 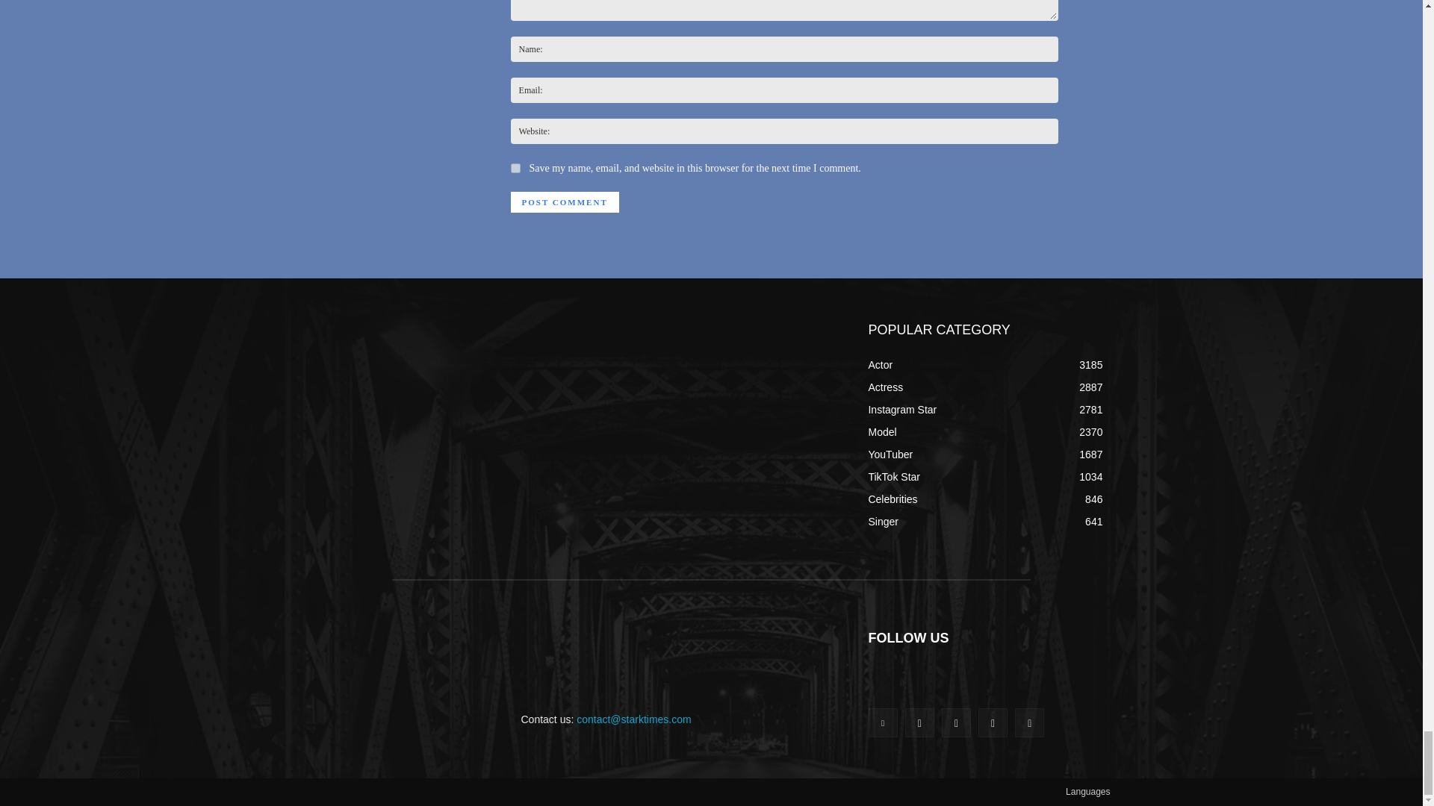 I want to click on Post Comment, so click(x=565, y=202).